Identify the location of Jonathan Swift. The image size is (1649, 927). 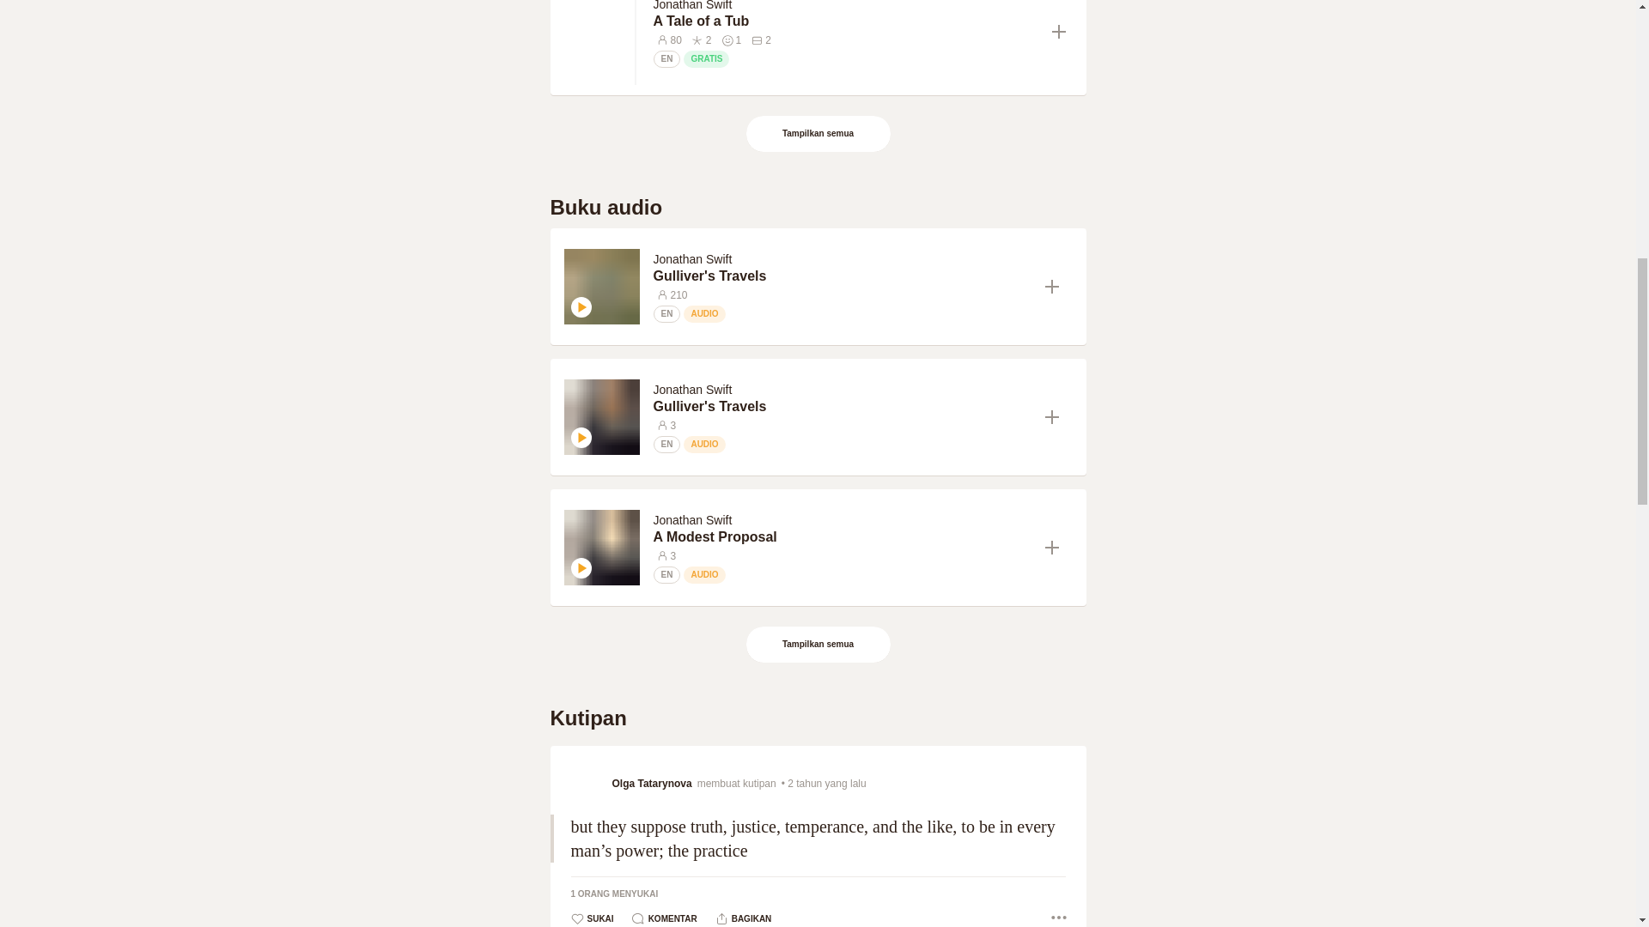
(692, 390).